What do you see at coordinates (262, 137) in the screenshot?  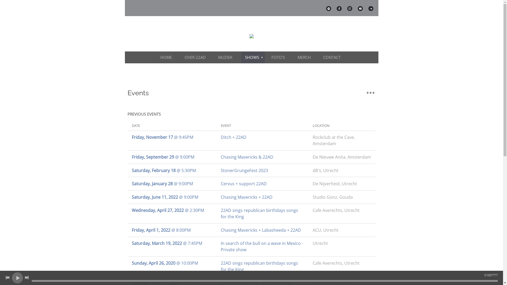 I see `Ditch + 22AD` at bounding box center [262, 137].